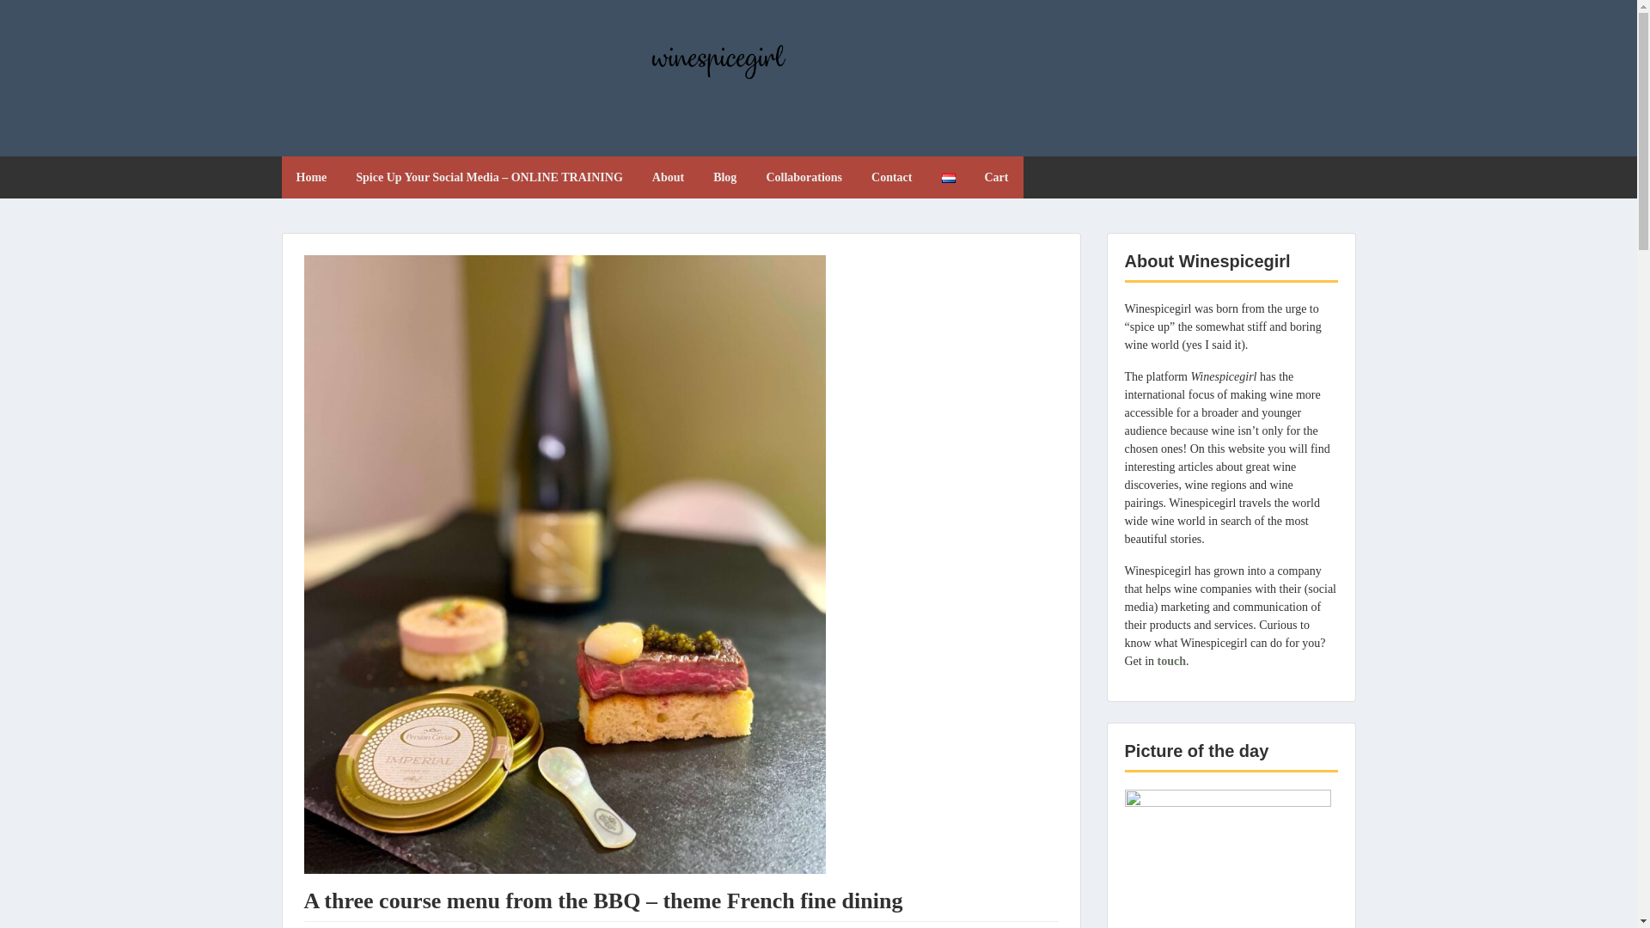  What do you see at coordinates (1226, 859) in the screenshot?
I see `0P9A7180-Enhanced-NR` at bounding box center [1226, 859].